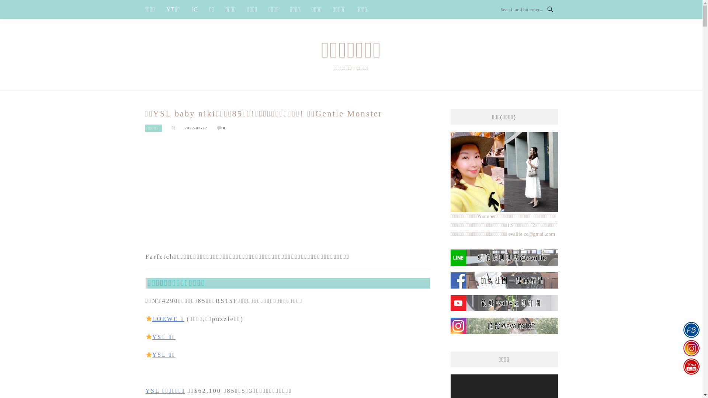 This screenshot has width=708, height=398. Describe the element at coordinates (195, 10) in the screenshot. I see `IG` at that location.